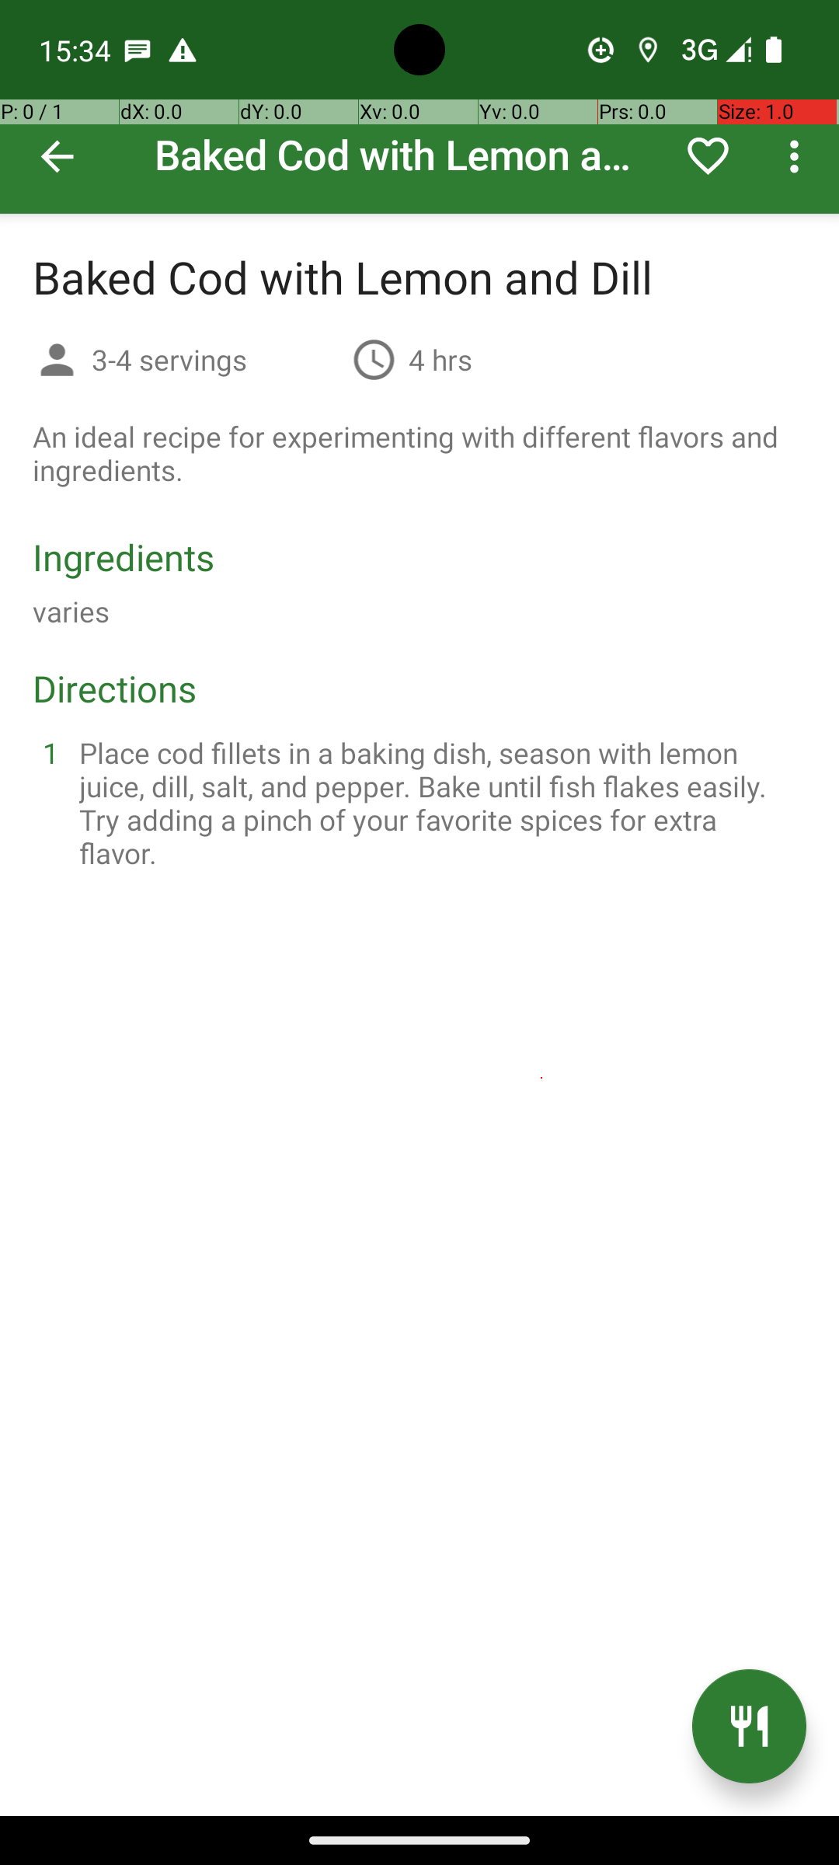  Describe the element at coordinates (708, 156) in the screenshot. I see `Mark as favorite` at that location.